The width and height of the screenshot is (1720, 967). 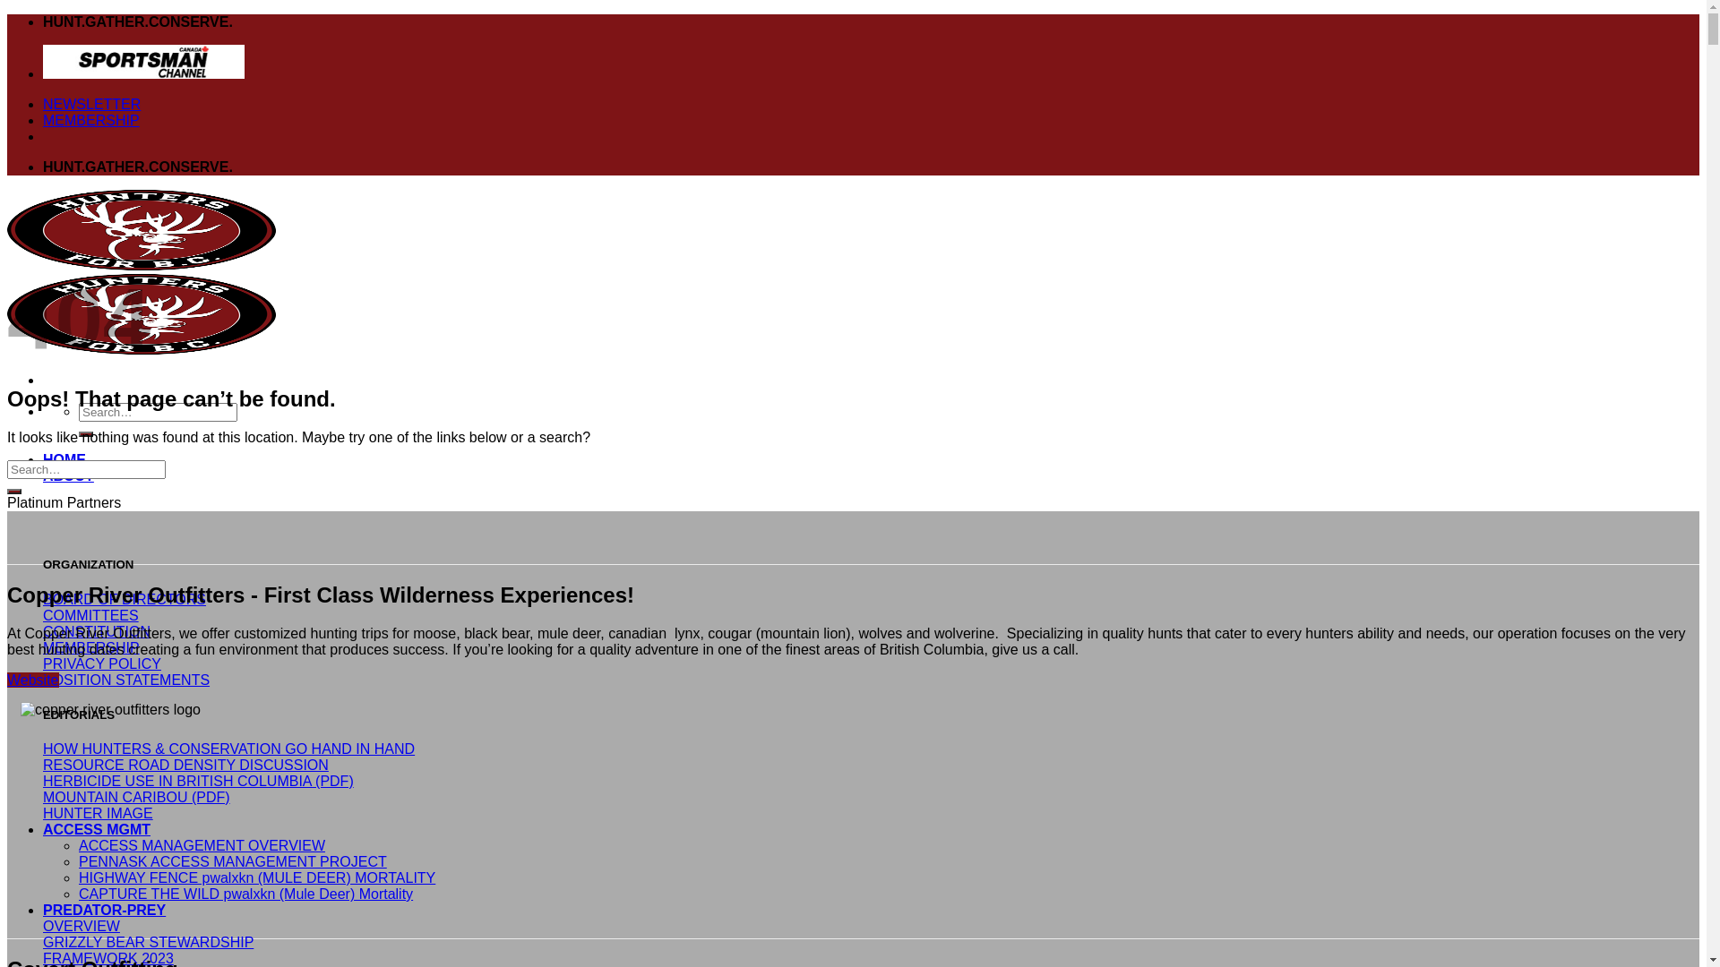 What do you see at coordinates (126, 680) in the screenshot?
I see `POSITION STATEMENTS` at bounding box center [126, 680].